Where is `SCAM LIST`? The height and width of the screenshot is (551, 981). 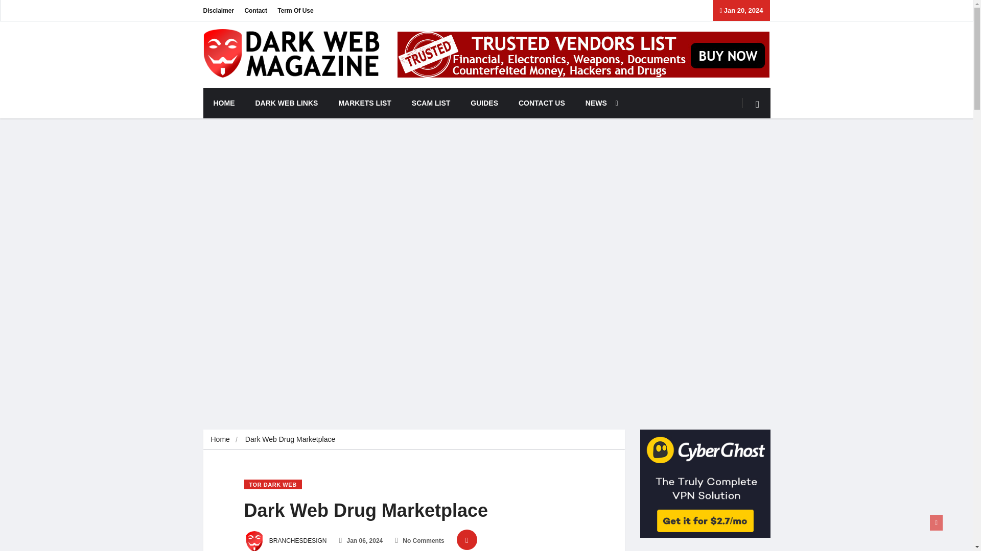
SCAM LIST is located at coordinates (430, 103).